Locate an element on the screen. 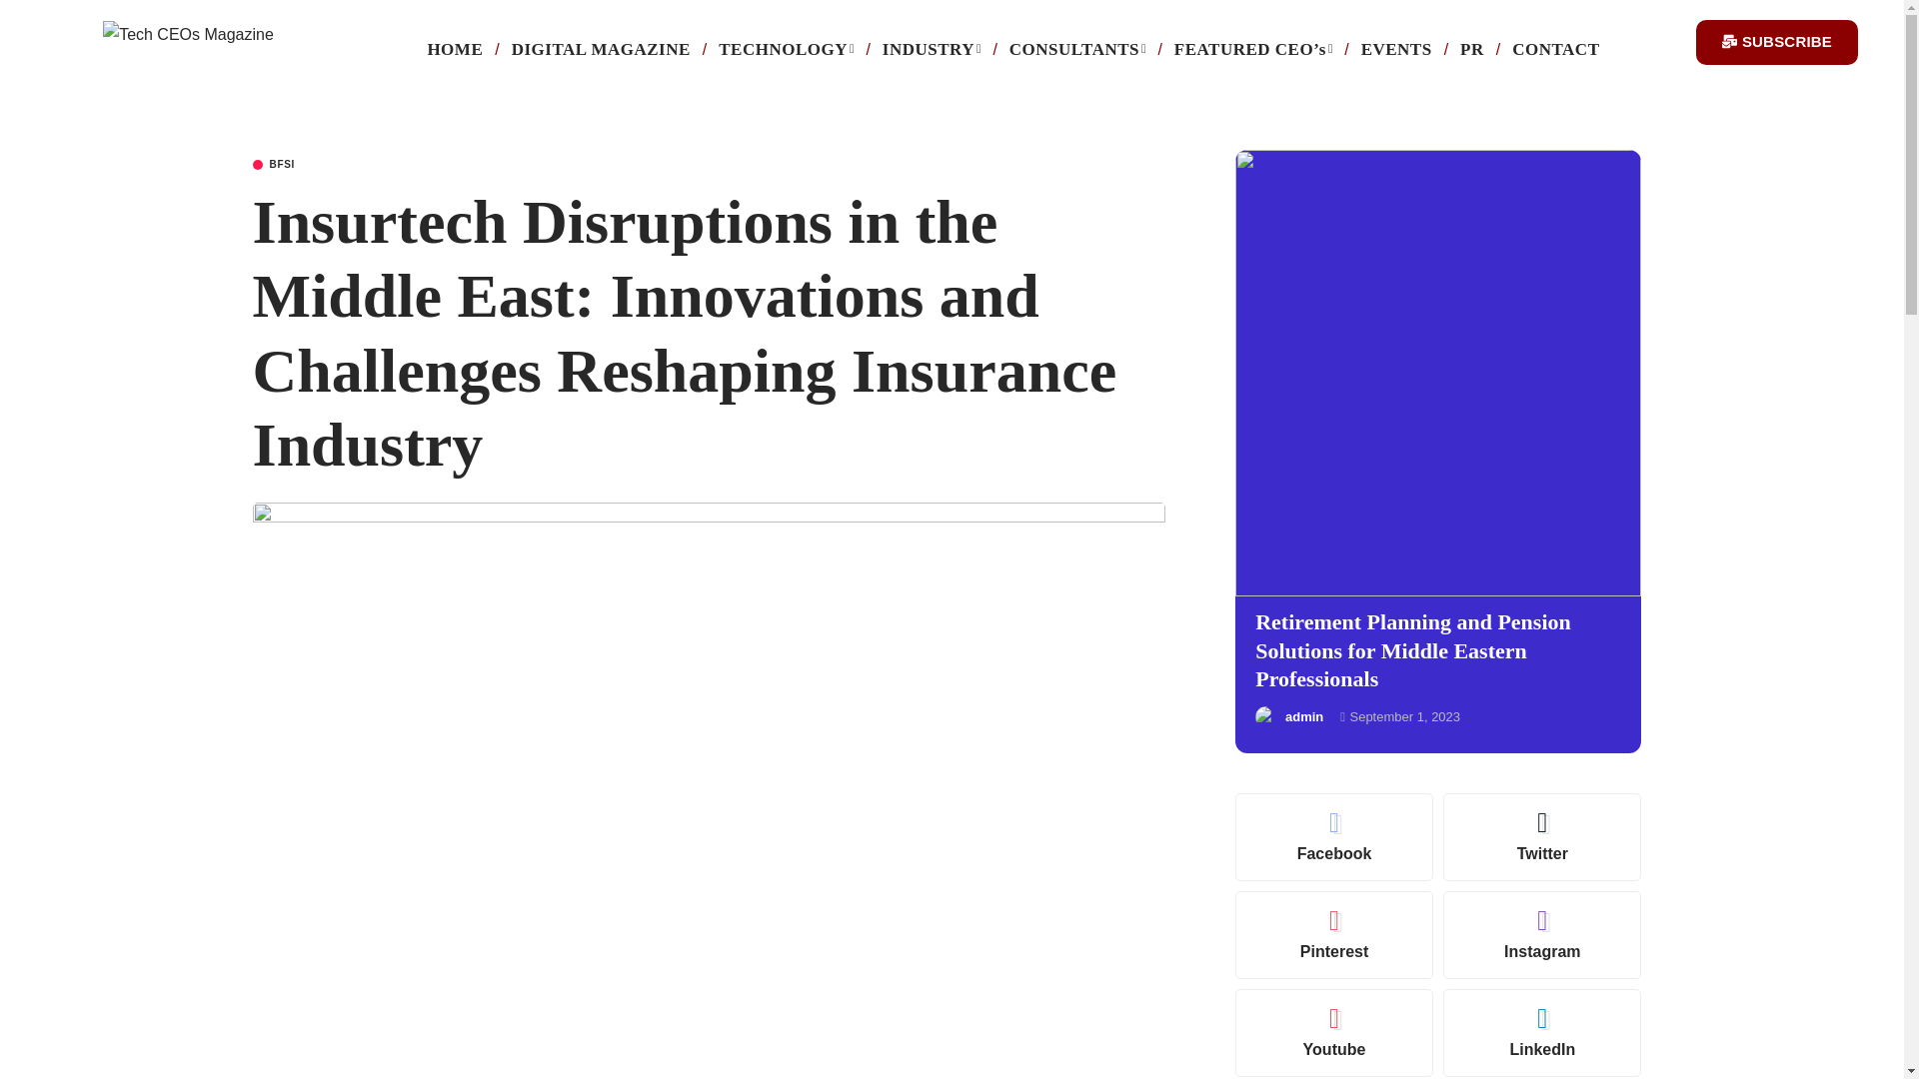 The height and width of the screenshot is (1079, 1919). CONSULTANTS is located at coordinates (1077, 50).